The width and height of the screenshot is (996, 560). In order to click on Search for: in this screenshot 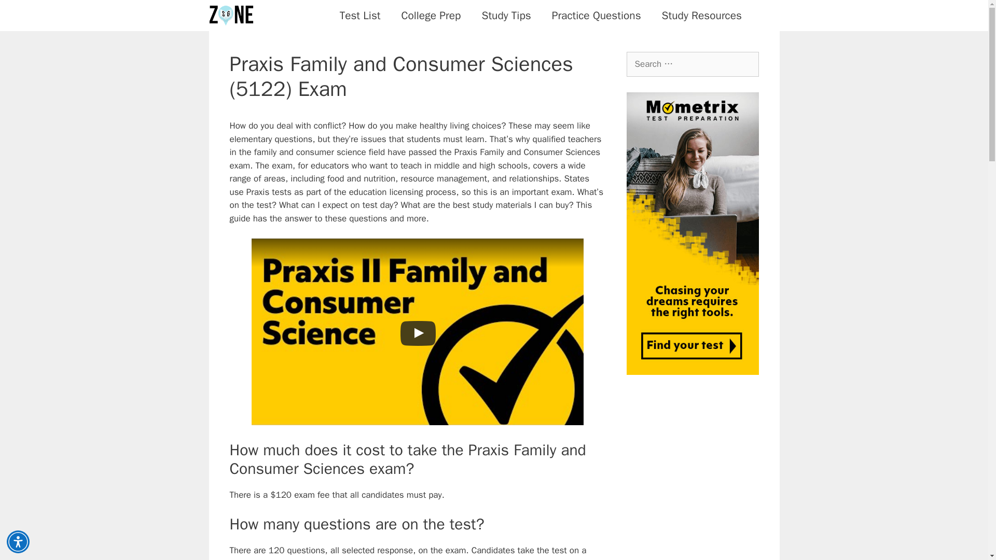, I will do `click(693, 64)`.